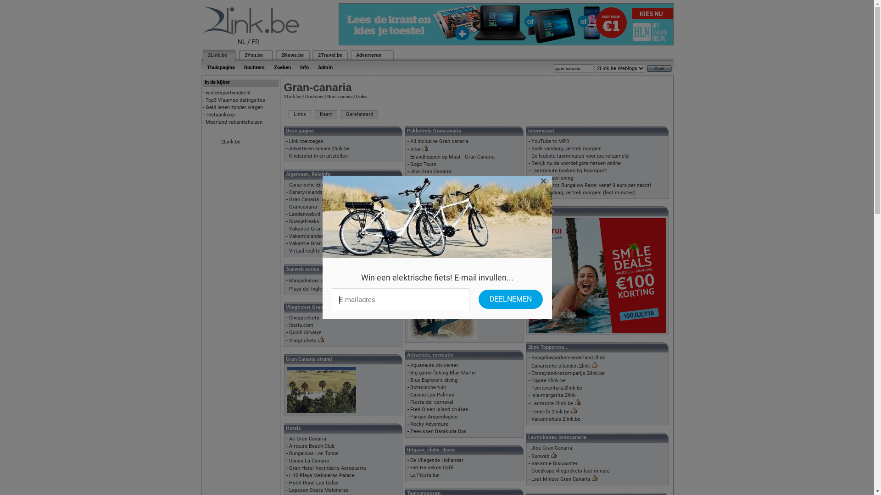 This screenshot has height=495, width=881. Describe the element at coordinates (231, 142) in the screenshot. I see `2Link.be` at that location.